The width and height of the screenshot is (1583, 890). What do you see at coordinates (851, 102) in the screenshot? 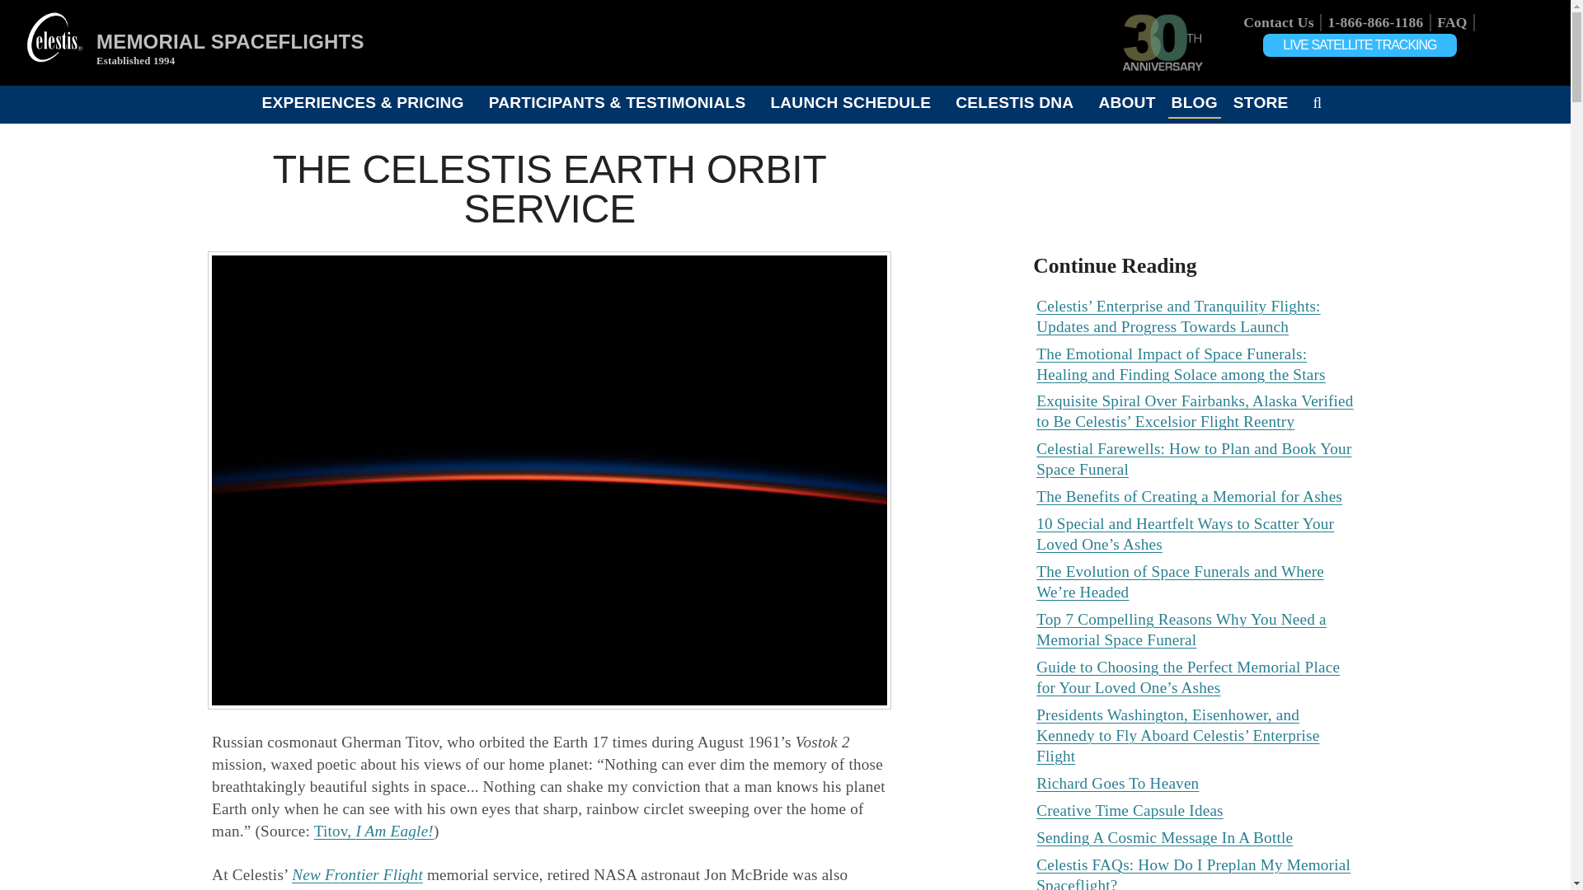
I see `LAUNCH SCHEDULE` at bounding box center [851, 102].